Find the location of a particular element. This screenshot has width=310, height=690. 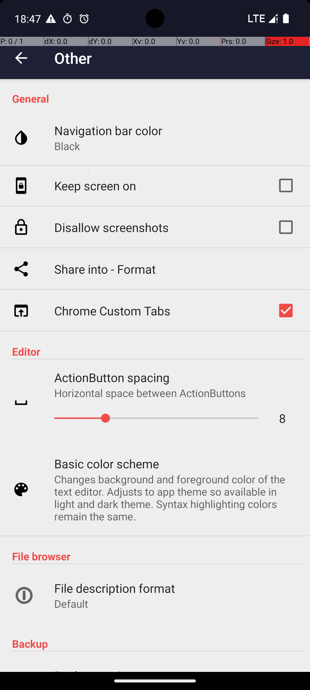

File description format is located at coordinates (115, 588).